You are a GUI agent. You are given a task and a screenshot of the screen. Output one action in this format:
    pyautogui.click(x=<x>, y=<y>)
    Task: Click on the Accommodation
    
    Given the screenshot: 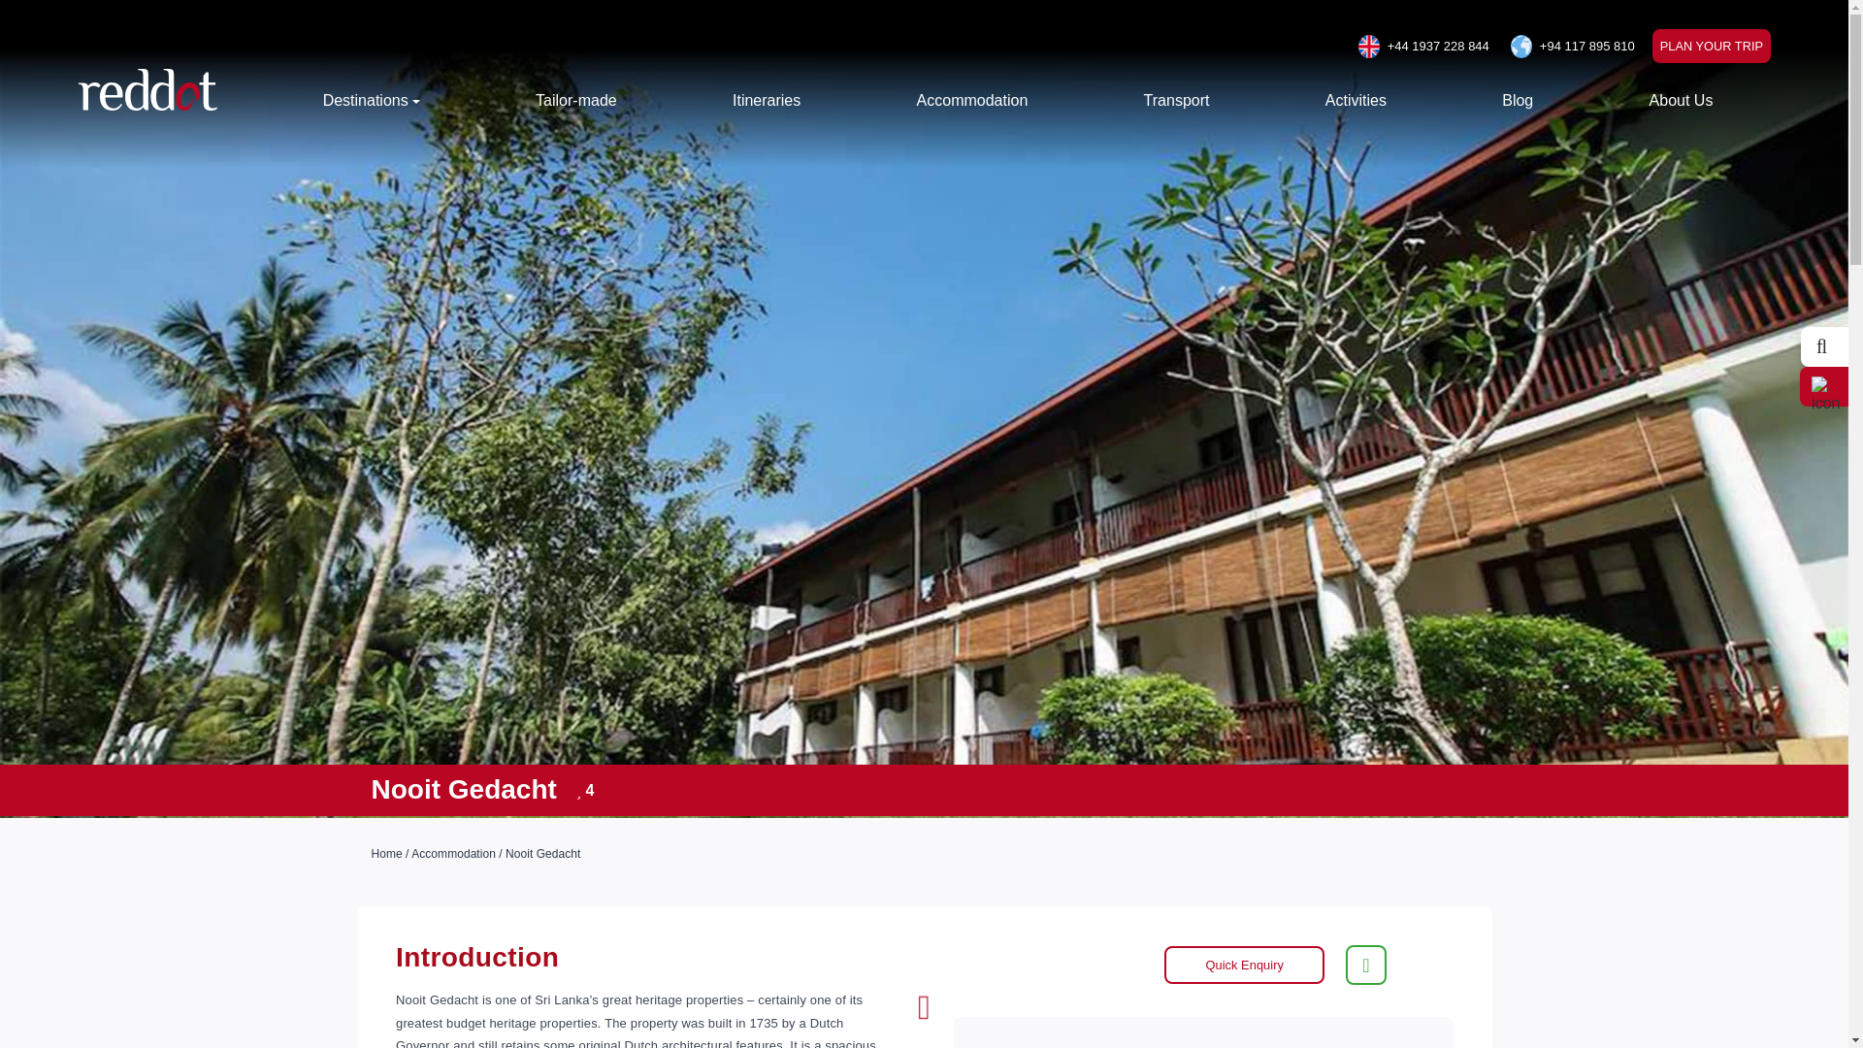 What is the action you would take?
    pyautogui.click(x=972, y=101)
    